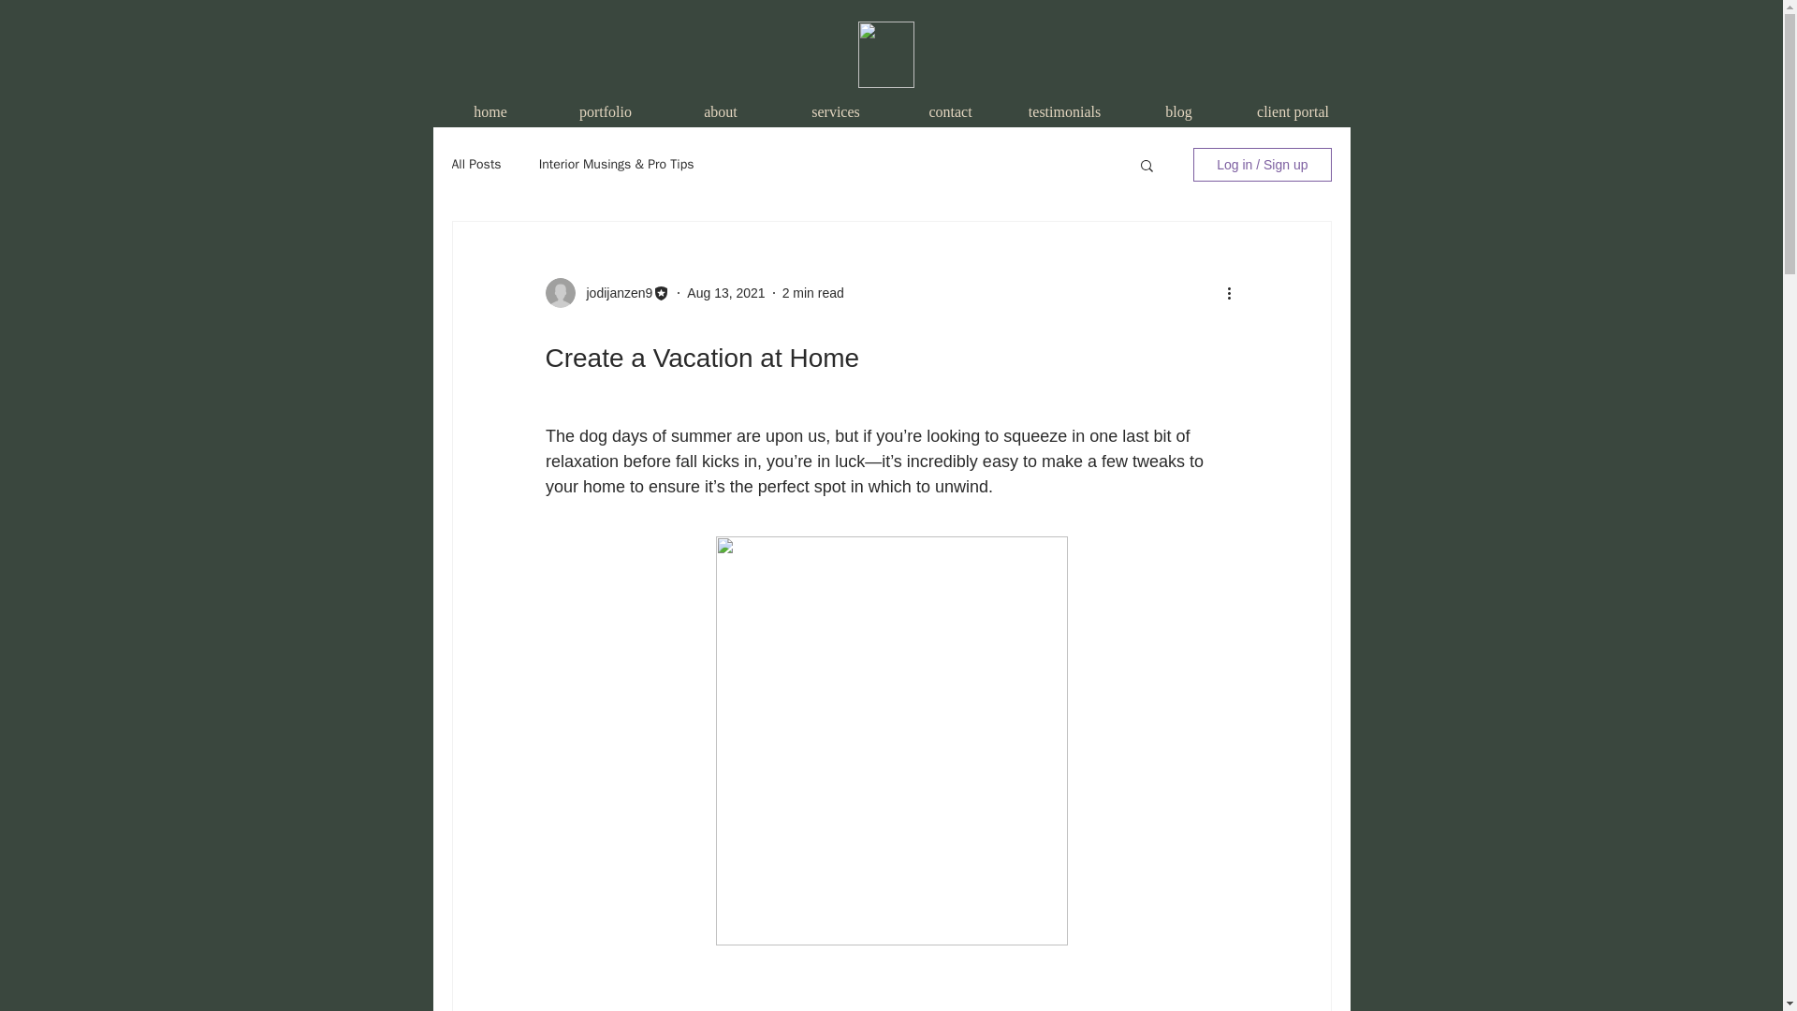 This screenshot has width=1797, height=1011. What do you see at coordinates (490, 110) in the screenshot?
I see `home` at bounding box center [490, 110].